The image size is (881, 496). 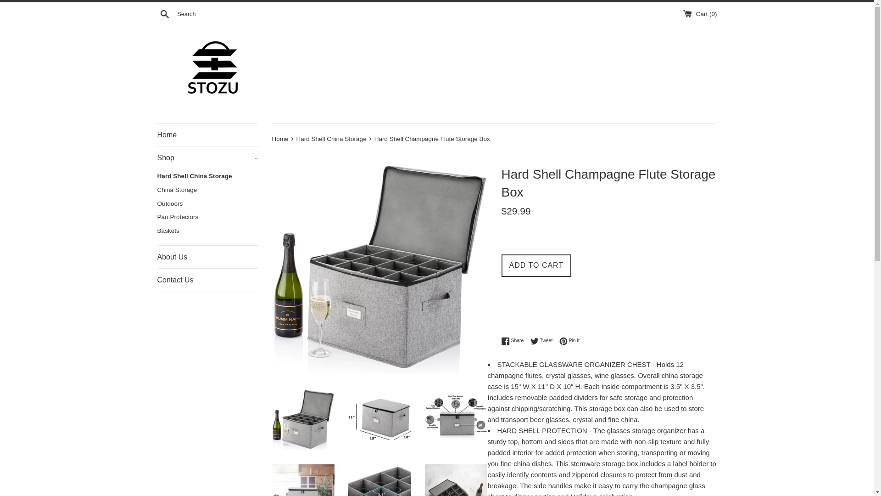 What do you see at coordinates (164, 13) in the screenshot?
I see `Share on Facebook` at bounding box center [164, 13].